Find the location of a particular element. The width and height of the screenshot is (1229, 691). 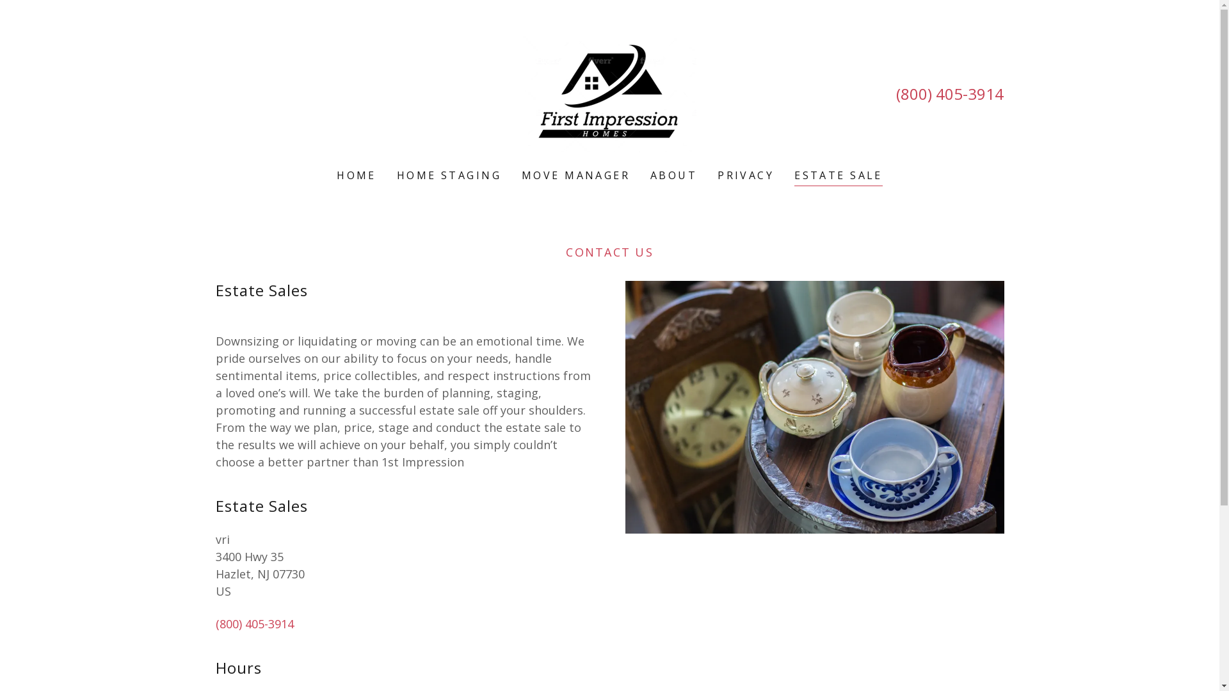

ESTATE SALE is located at coordinates (839, 177).